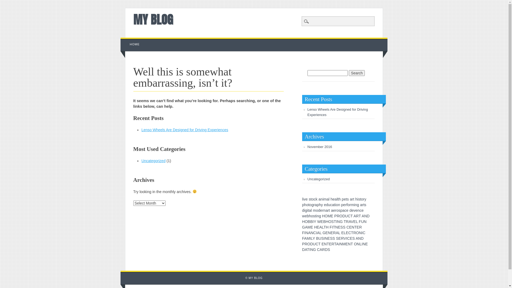 The height and width of the screenshot is (288, 512). I want to click on t, so click(335, 205).